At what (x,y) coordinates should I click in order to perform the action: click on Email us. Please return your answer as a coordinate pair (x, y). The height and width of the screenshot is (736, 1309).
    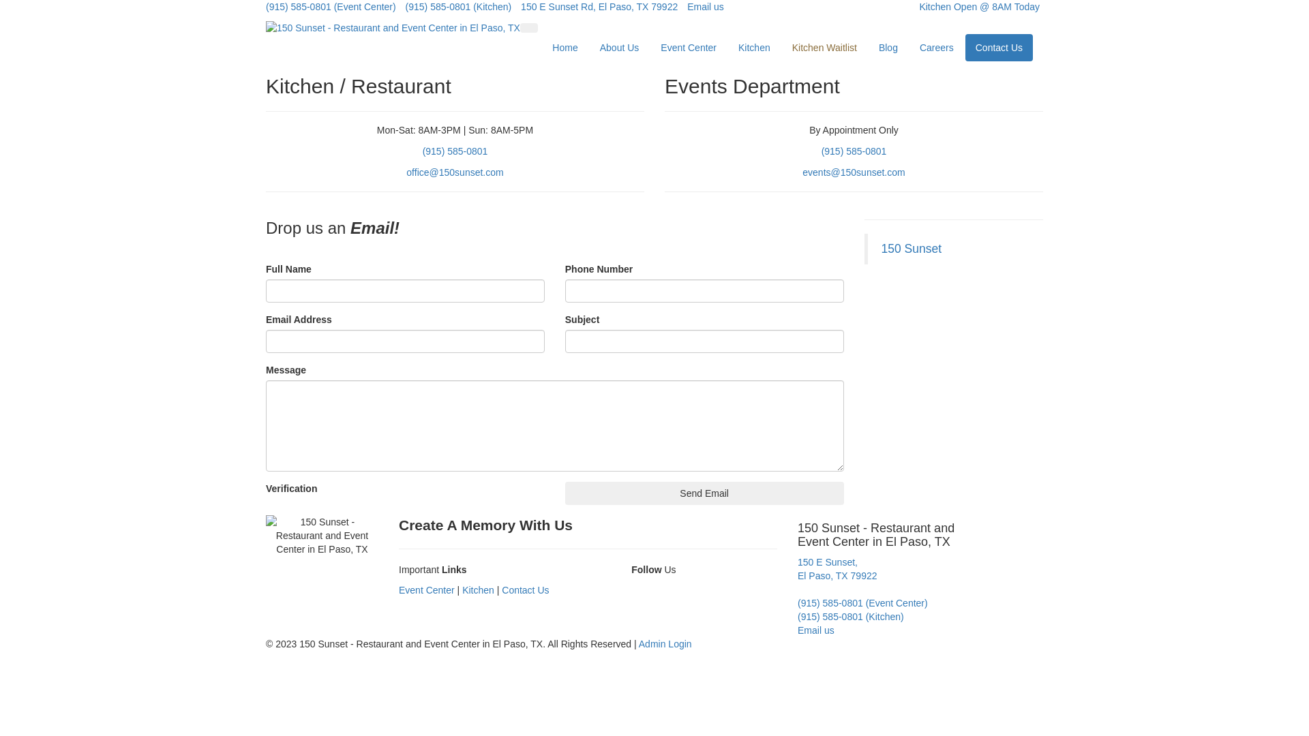
    Looking at the image, I should click on (706, 7).